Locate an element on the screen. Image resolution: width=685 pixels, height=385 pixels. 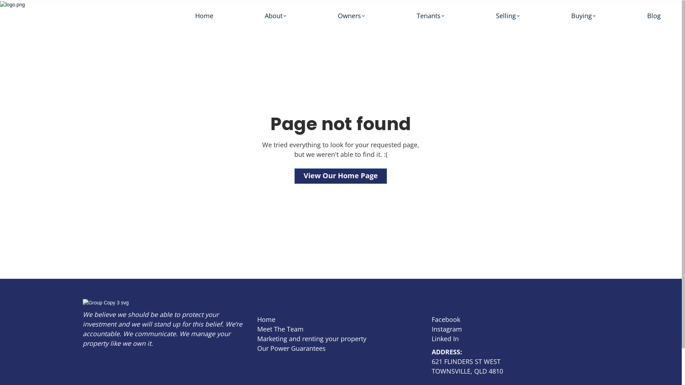
Owners is located at coordinates (351, 16).